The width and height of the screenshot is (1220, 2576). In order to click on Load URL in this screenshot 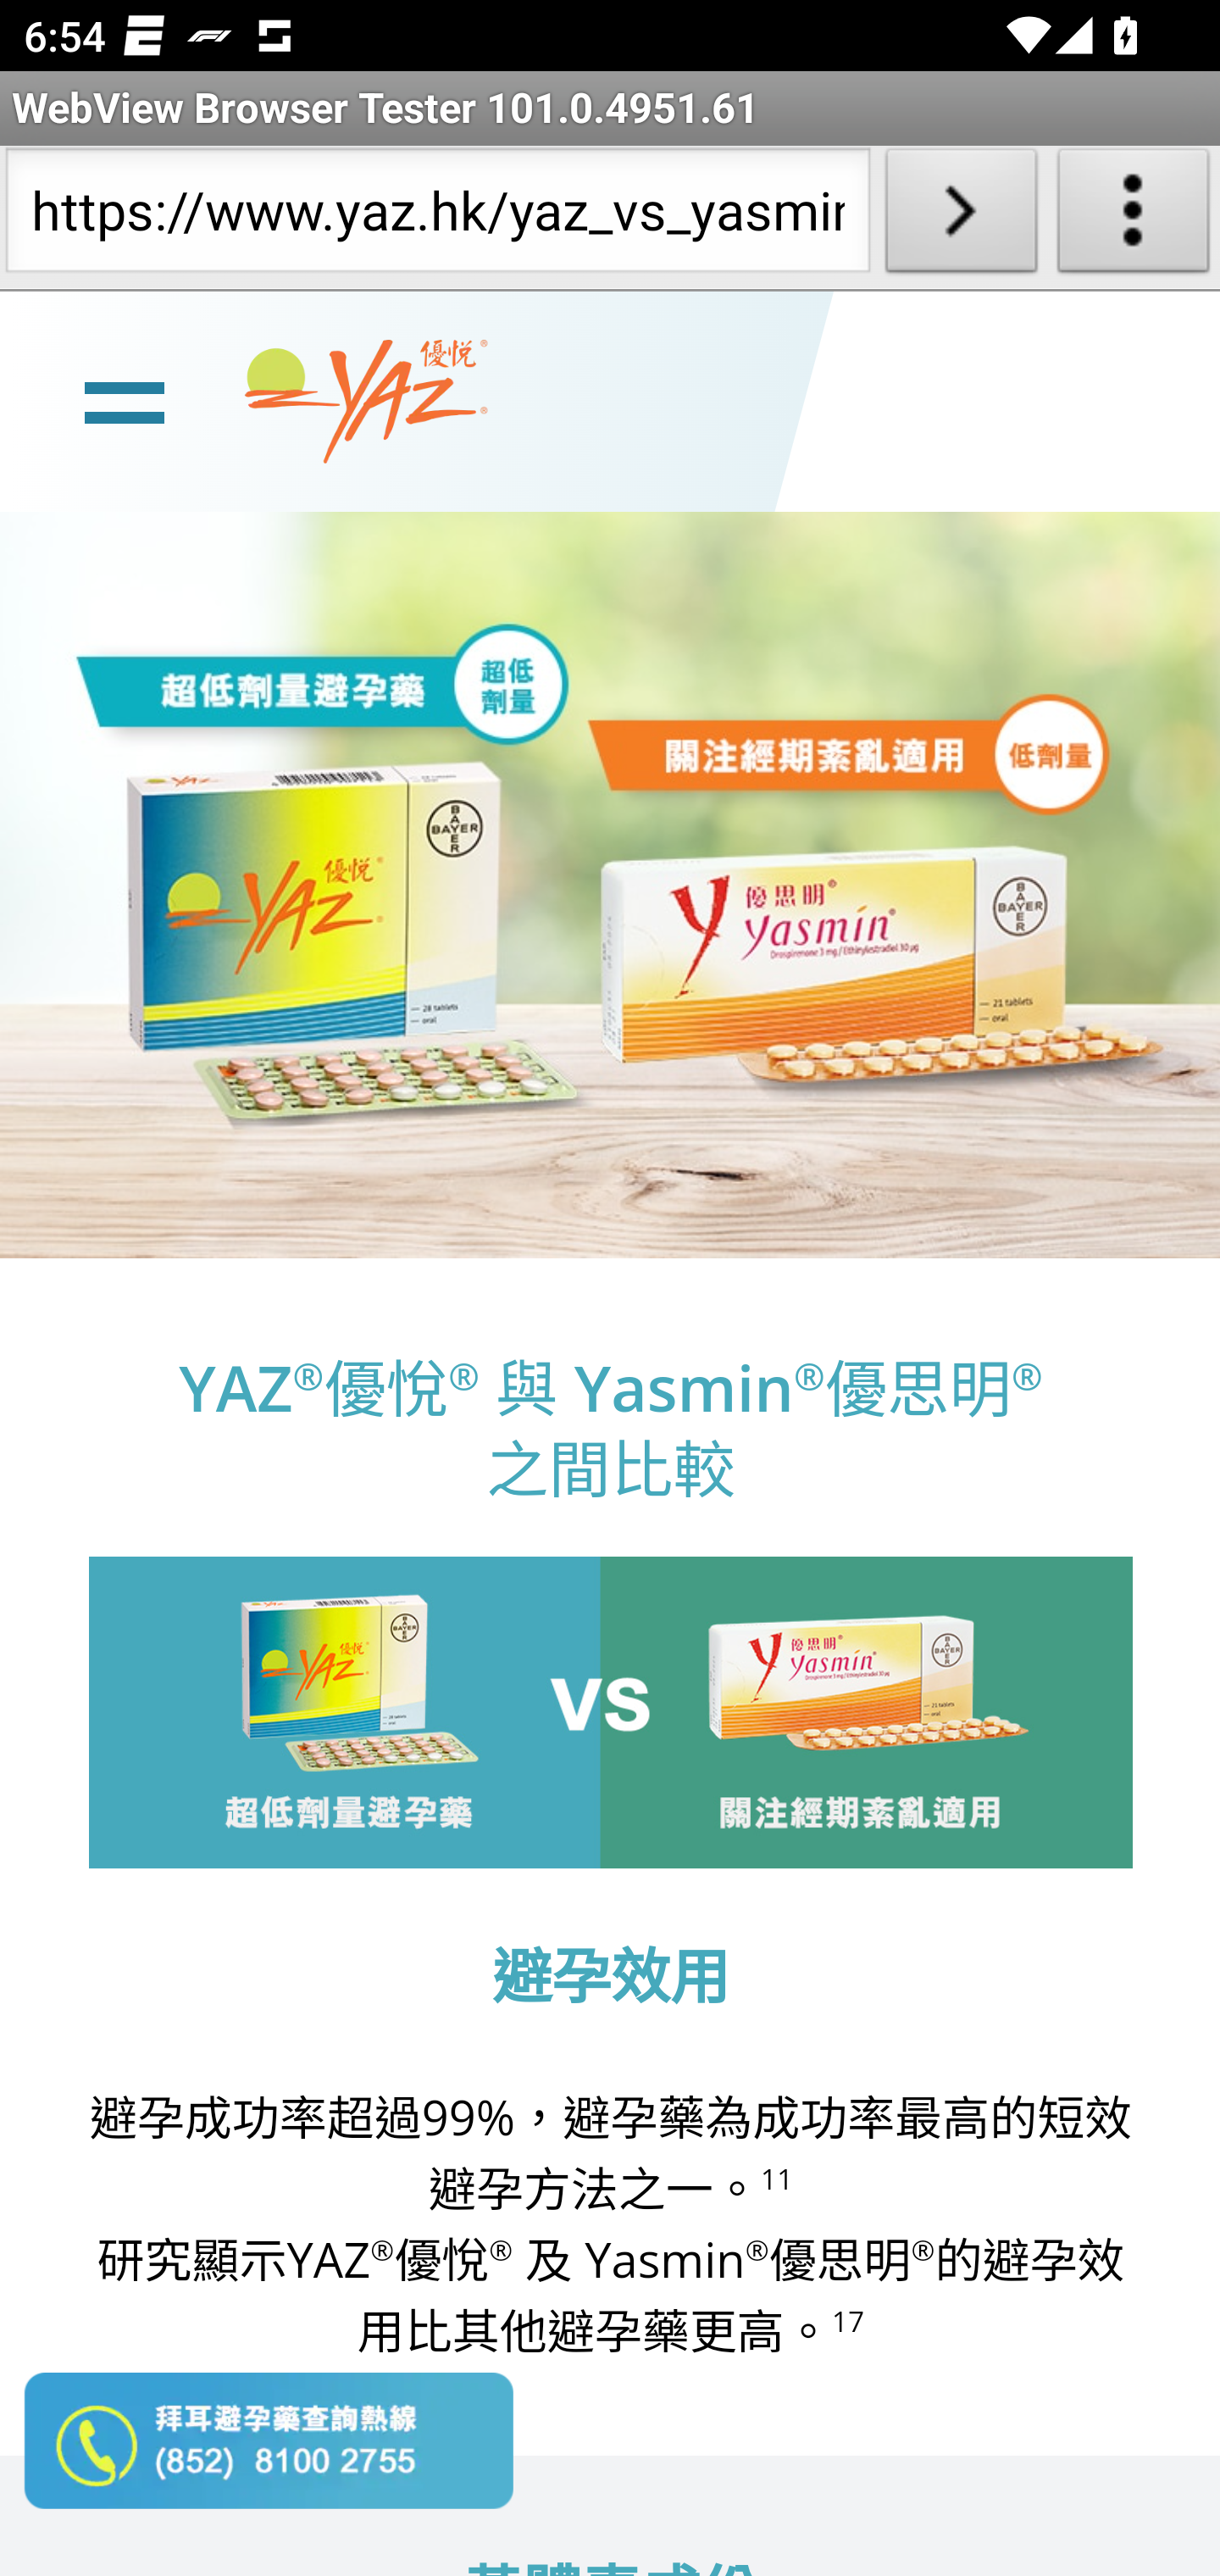, I will do `click(961, 217)`.